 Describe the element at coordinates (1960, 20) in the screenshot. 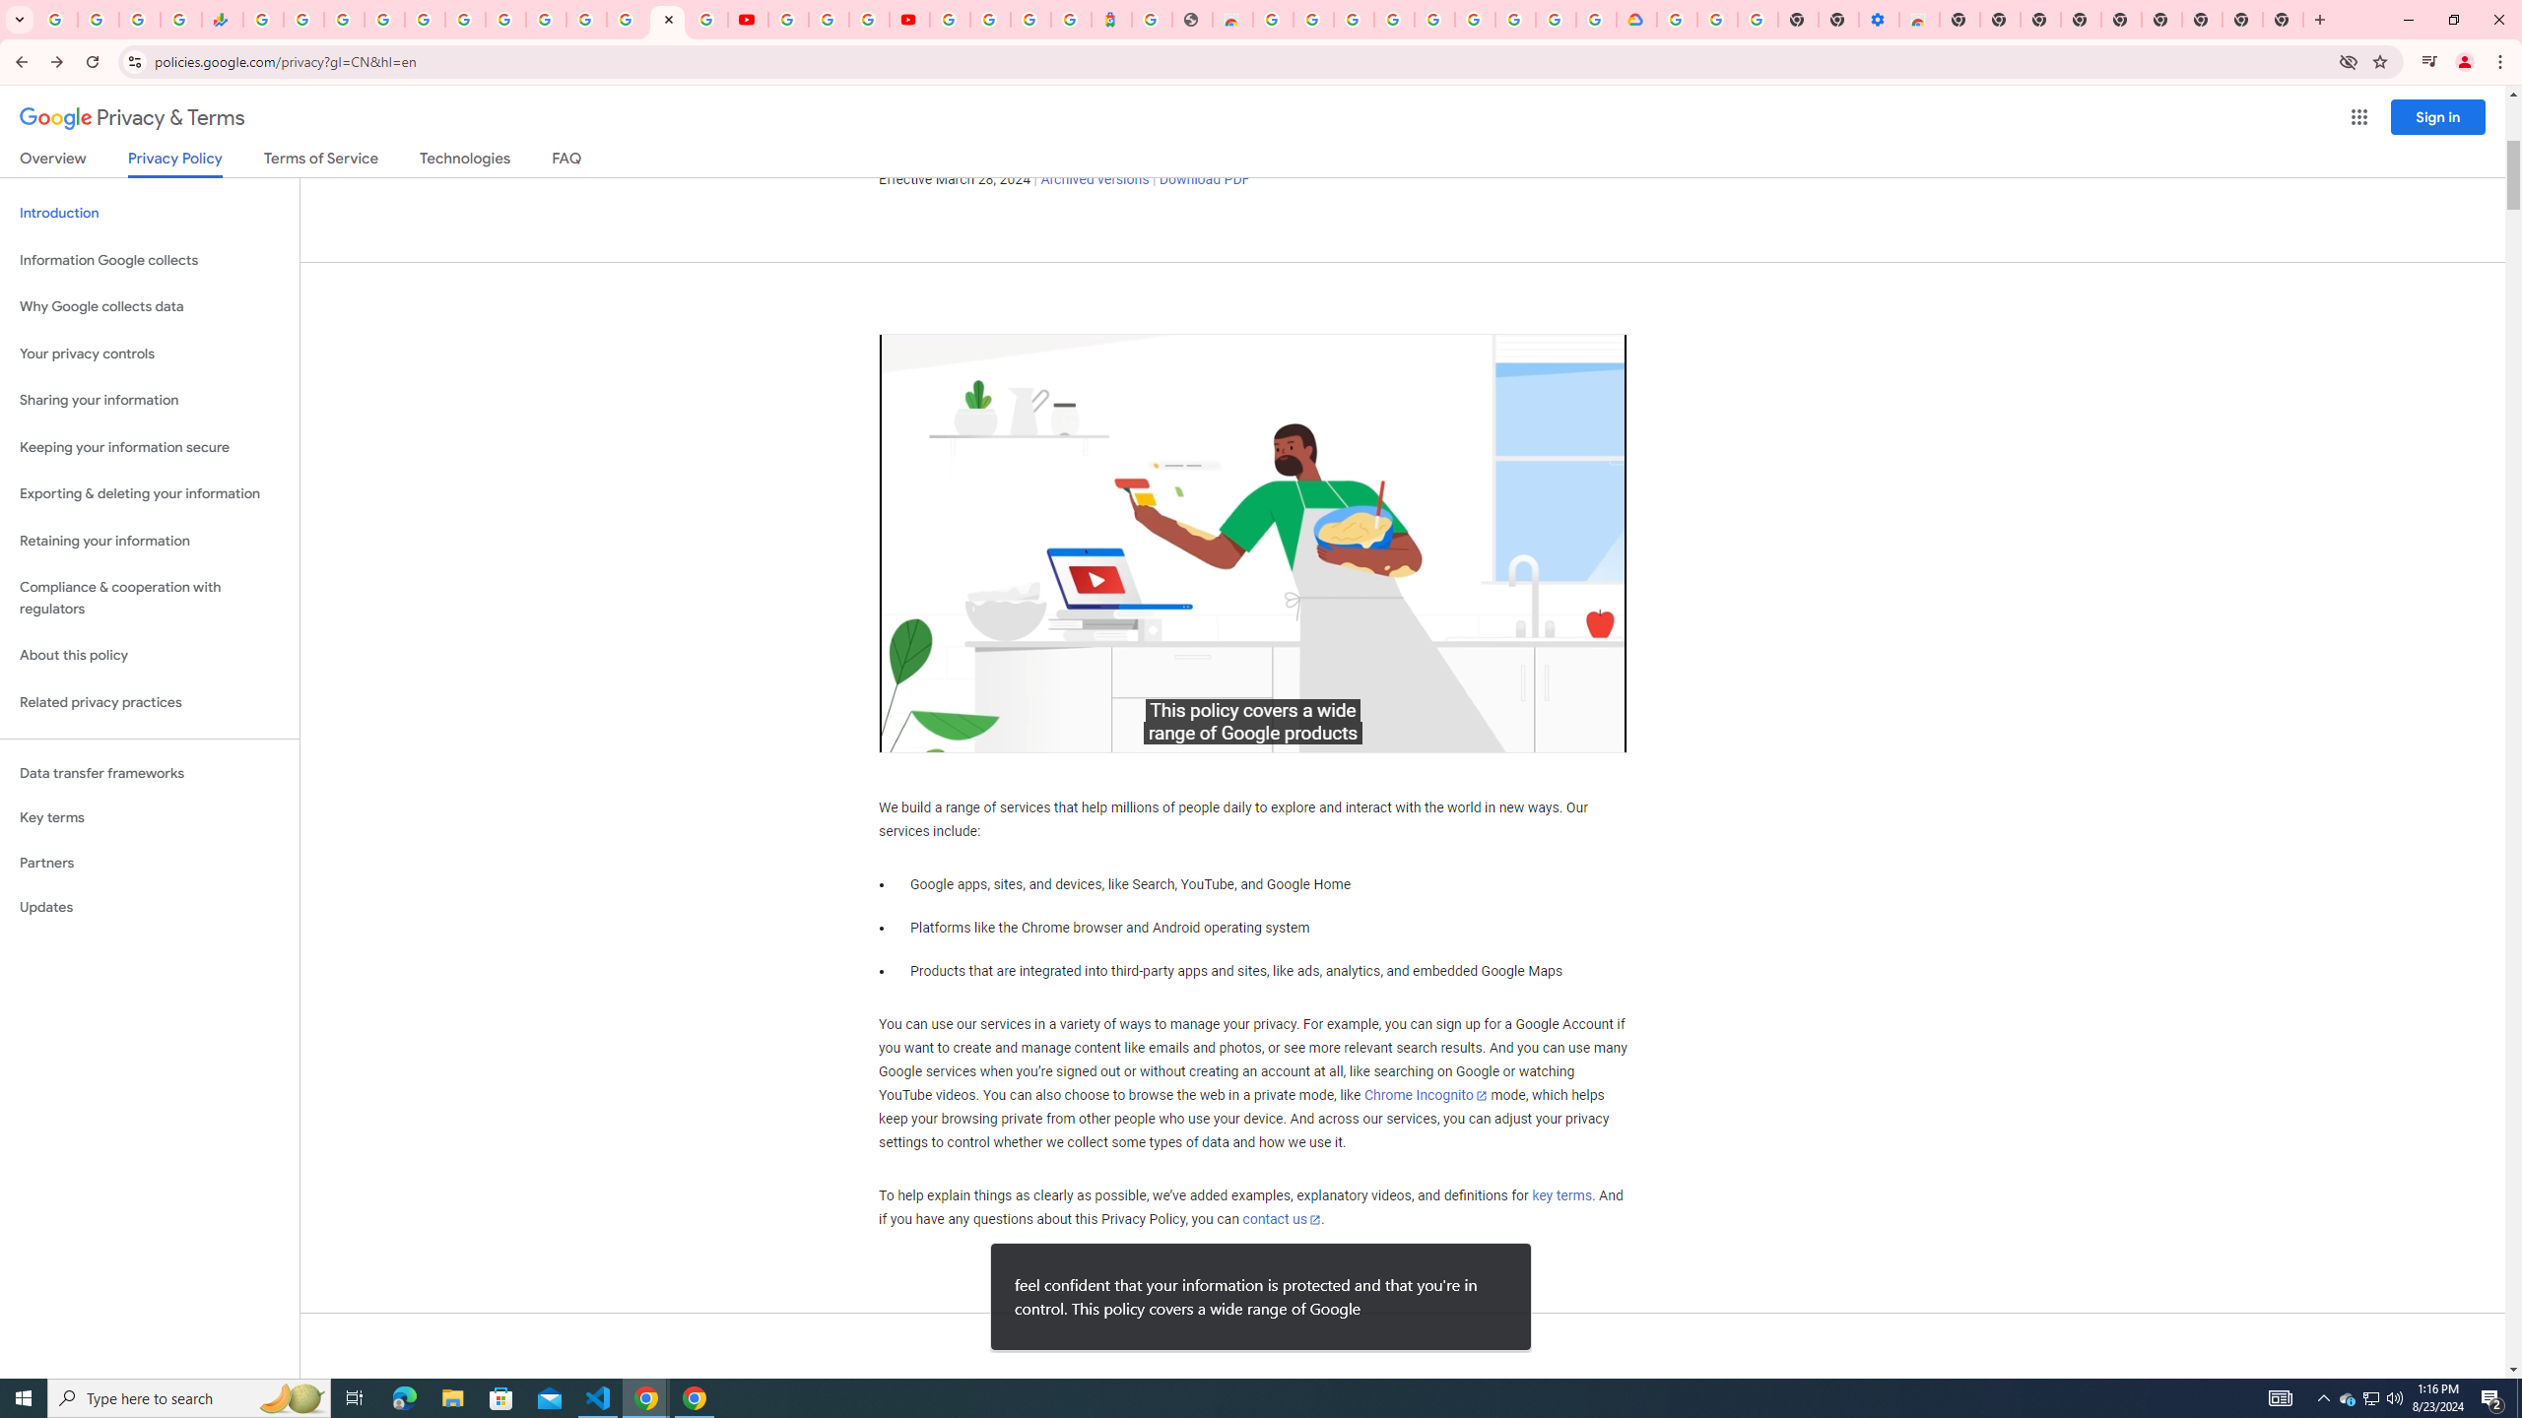

I see `New Tab` at that location.